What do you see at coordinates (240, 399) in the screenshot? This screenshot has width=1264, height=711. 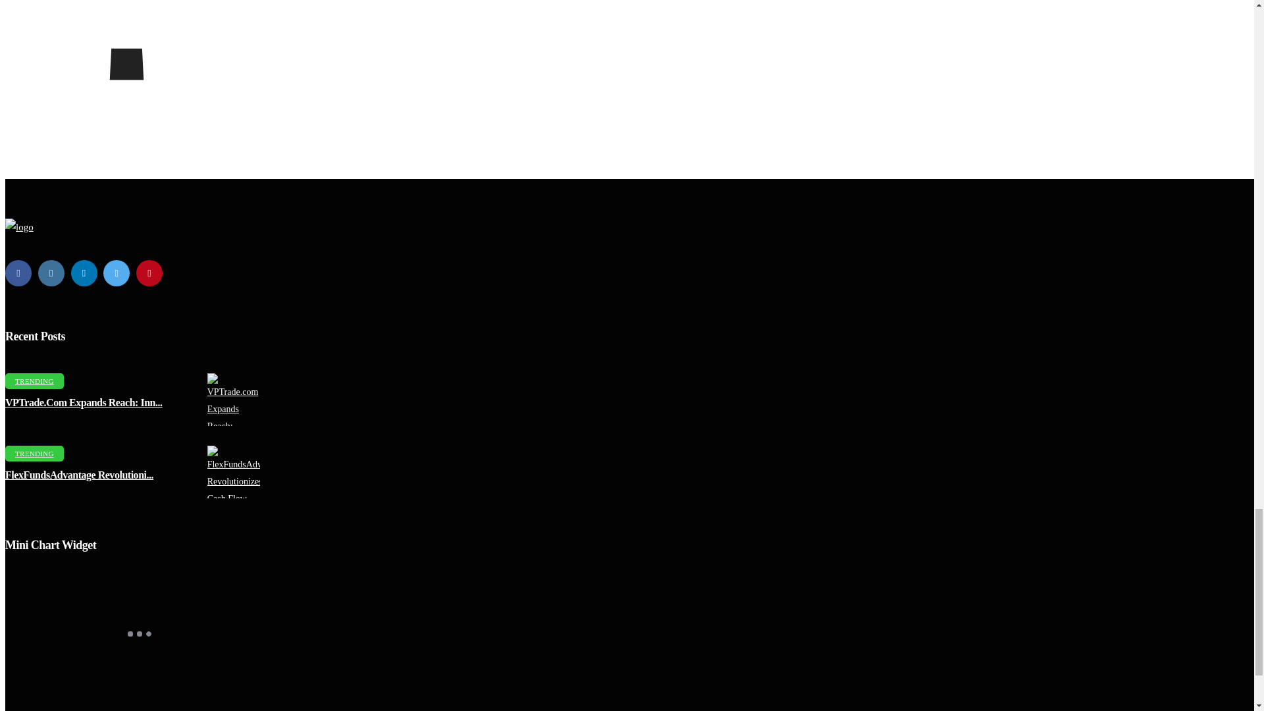 I see `Round white dining table on brown hardwood` at bounding box center [240, 399].